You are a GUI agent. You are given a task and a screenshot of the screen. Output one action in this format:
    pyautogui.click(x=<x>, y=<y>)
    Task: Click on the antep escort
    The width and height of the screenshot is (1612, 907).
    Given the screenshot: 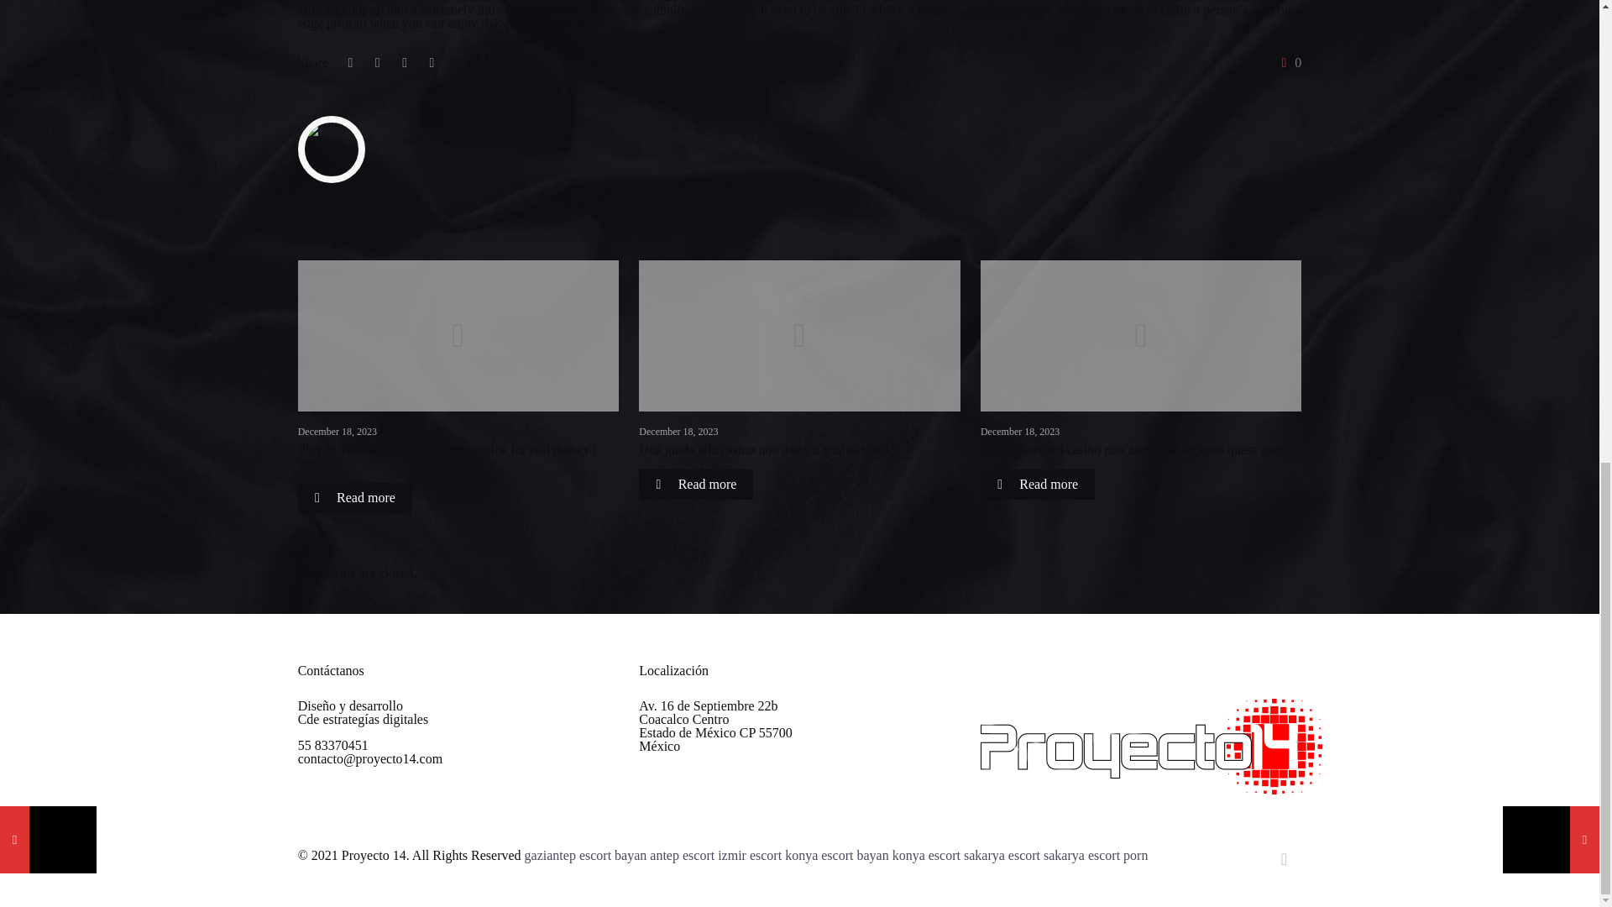 What is the action you would take?
    pyautogui.click(x=682, y=855)
    